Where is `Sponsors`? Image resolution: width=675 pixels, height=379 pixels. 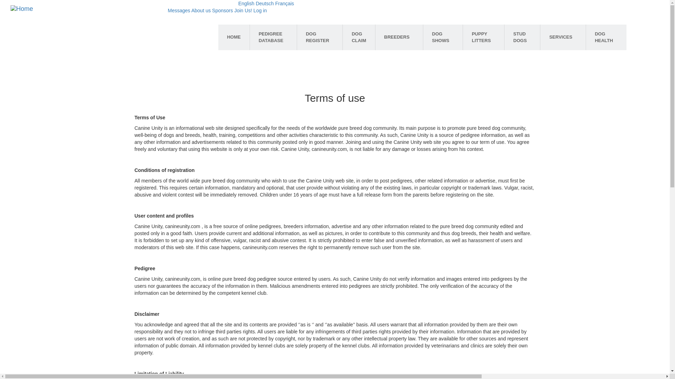
Sponsors is located at coordinates (222, 10).